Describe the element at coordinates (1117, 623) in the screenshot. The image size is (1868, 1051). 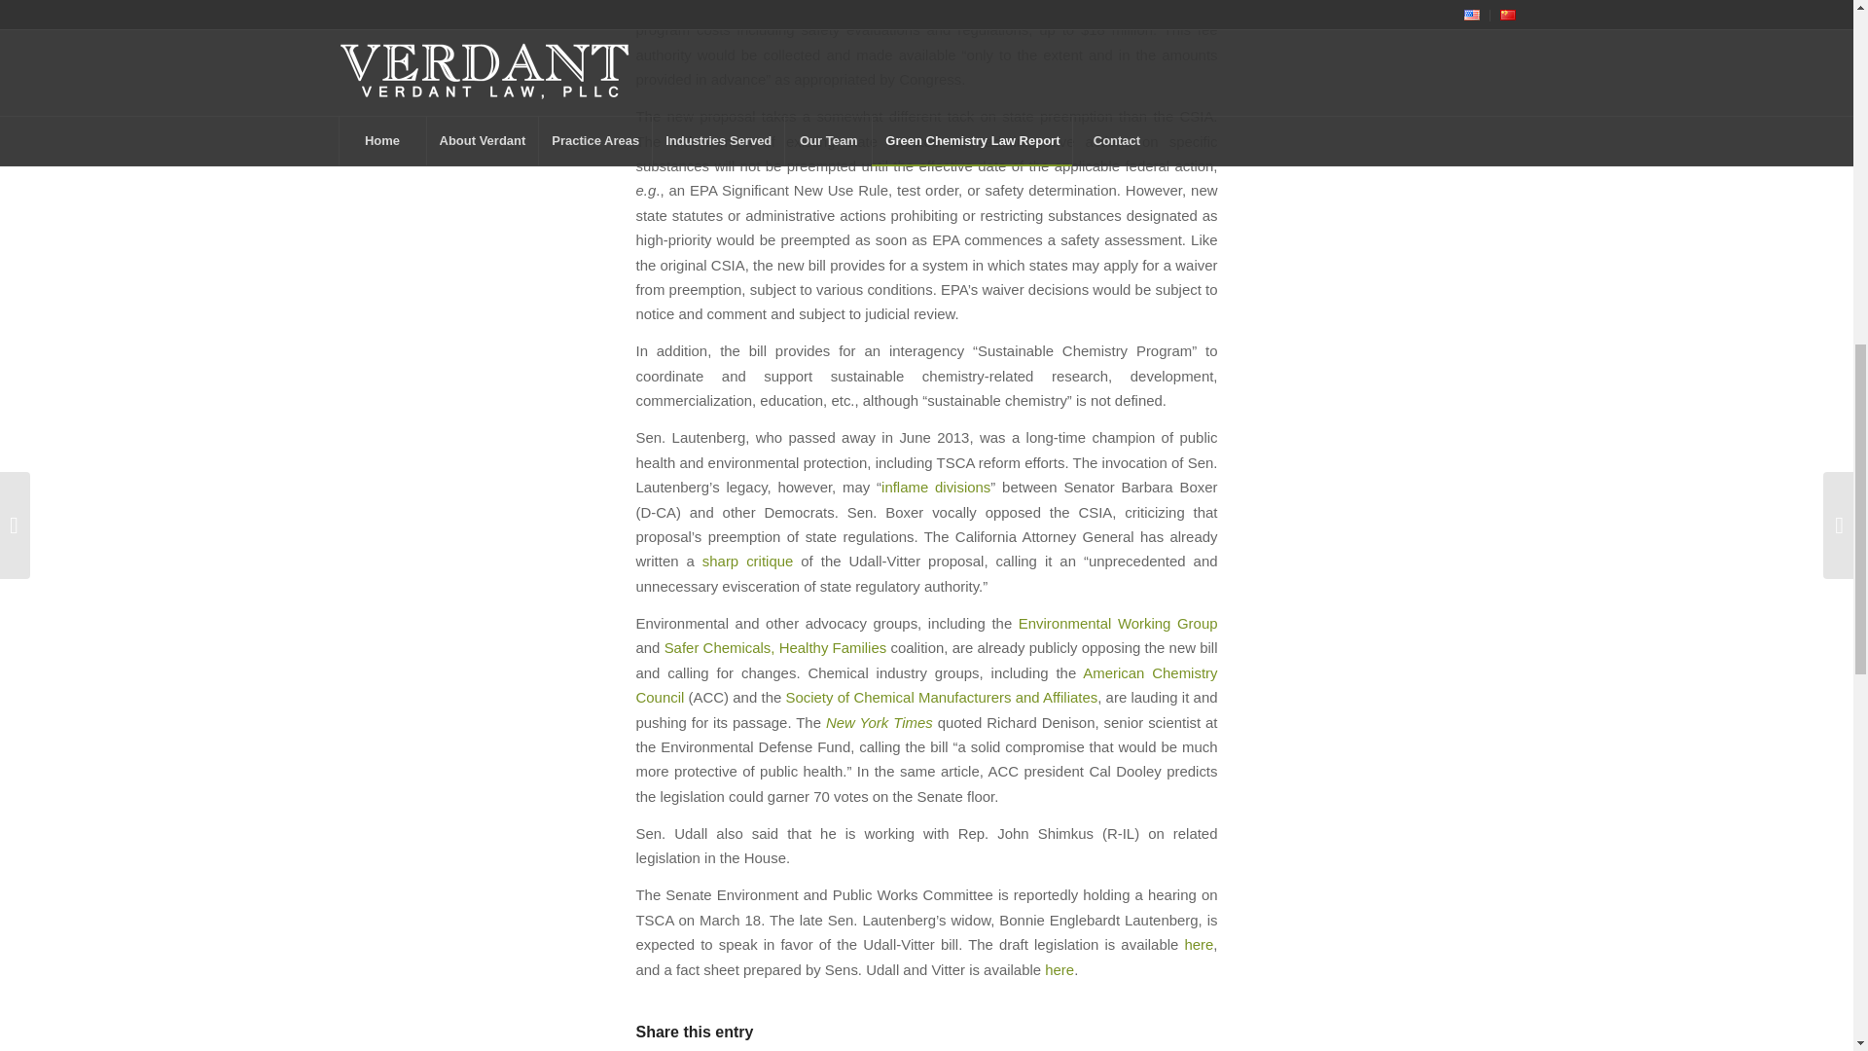
I see `Environmental Working Group` at that location.